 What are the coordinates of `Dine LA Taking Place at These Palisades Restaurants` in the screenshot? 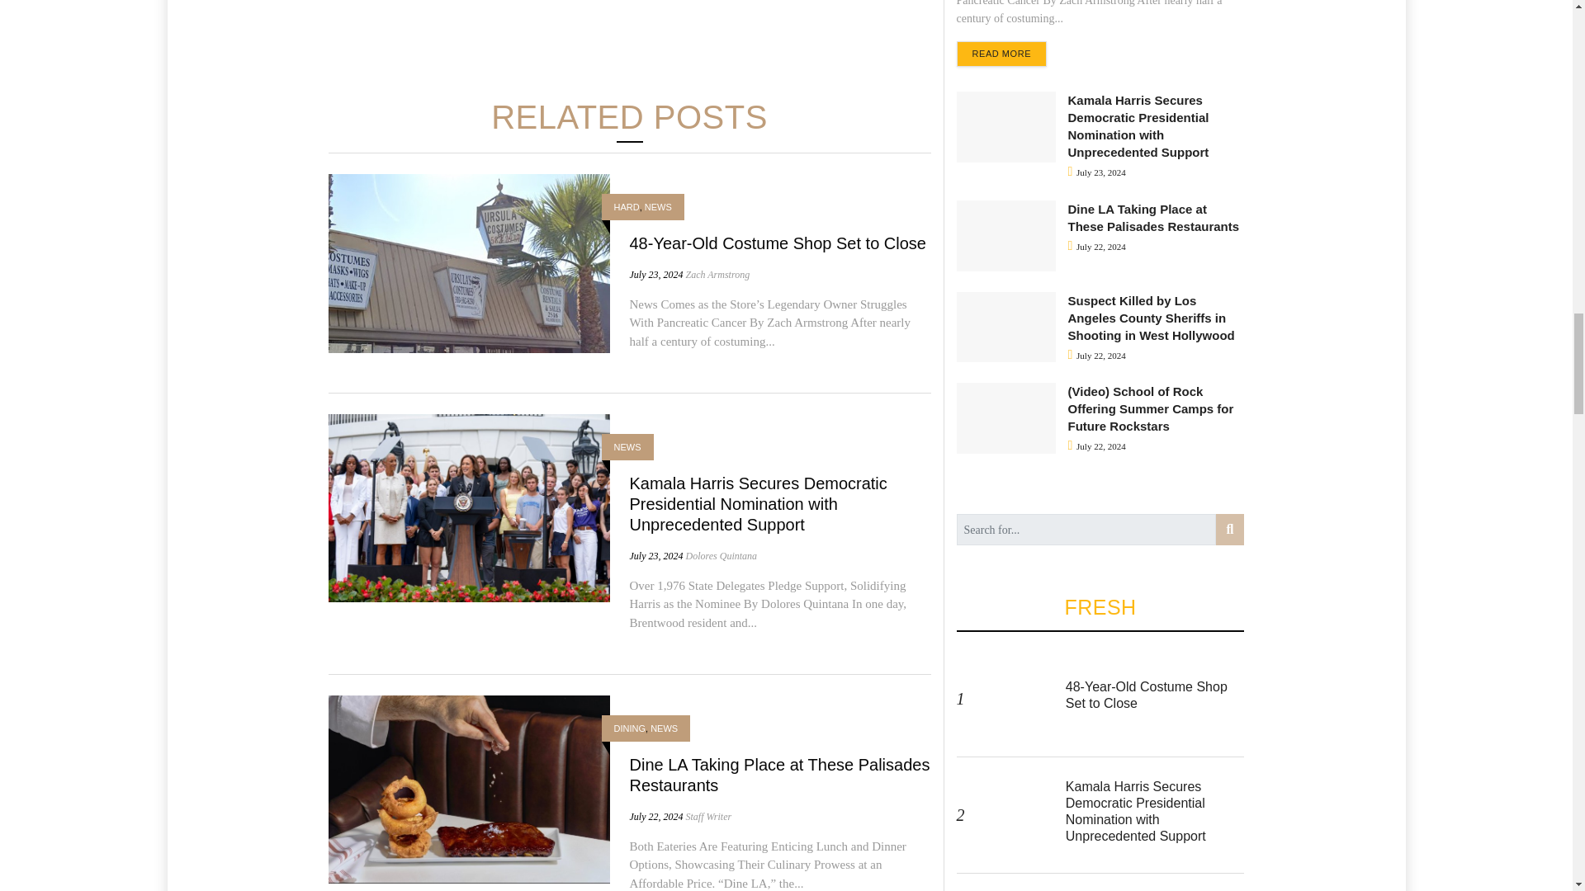 It's located at (779, 775).